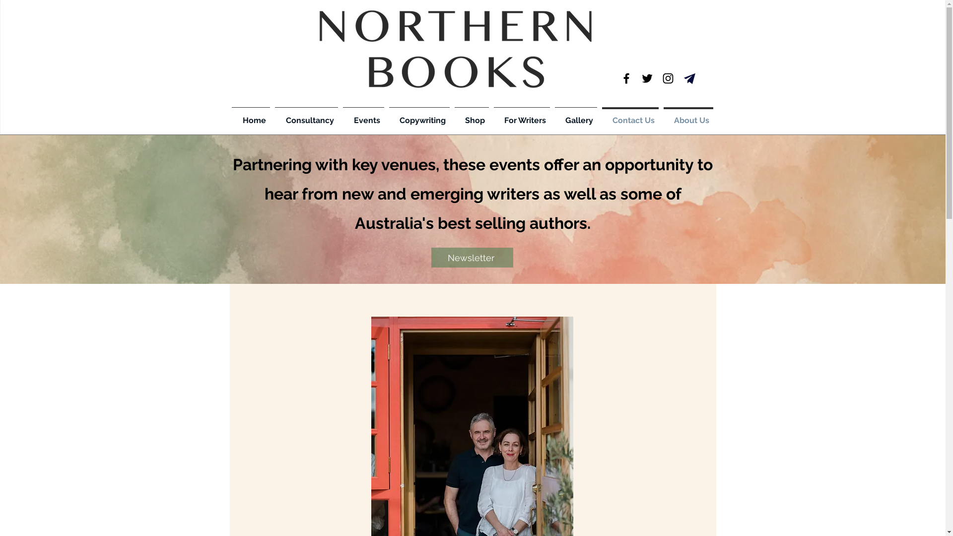 The image size is (953, 536). What do you see at coordinates (688, 116) in the screenshot?
I see `About Us` at bounding box center [688, 116].